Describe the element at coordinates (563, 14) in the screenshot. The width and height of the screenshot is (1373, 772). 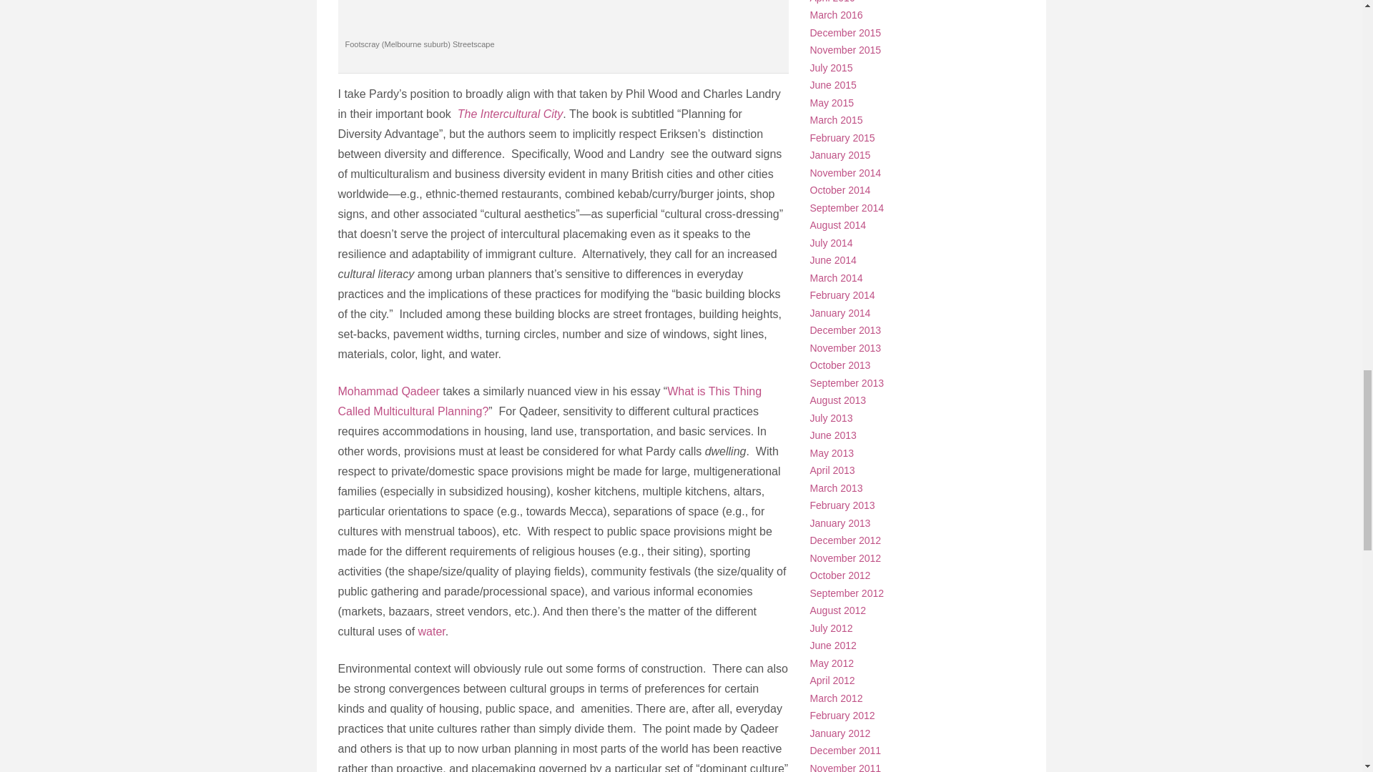
I see `FootscrayStreetscape2` at that location.